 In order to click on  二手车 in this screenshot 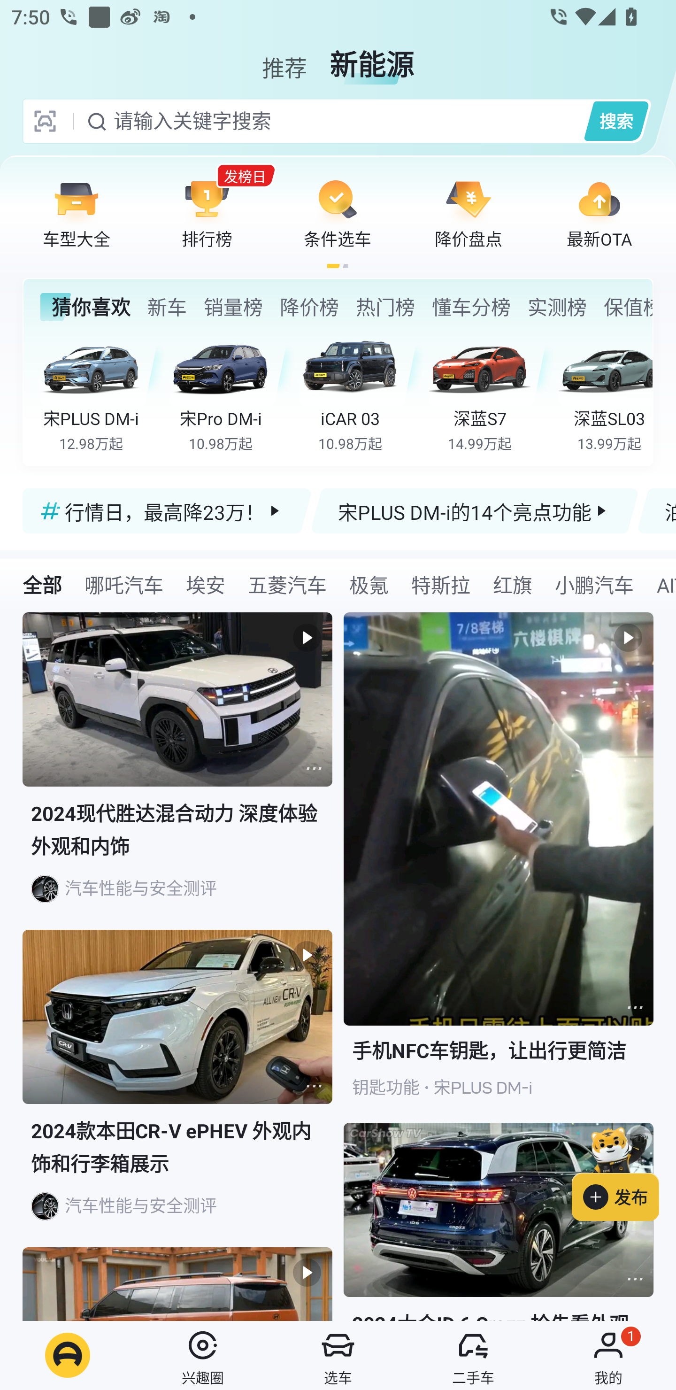, I will do `click(473, 1355)`.